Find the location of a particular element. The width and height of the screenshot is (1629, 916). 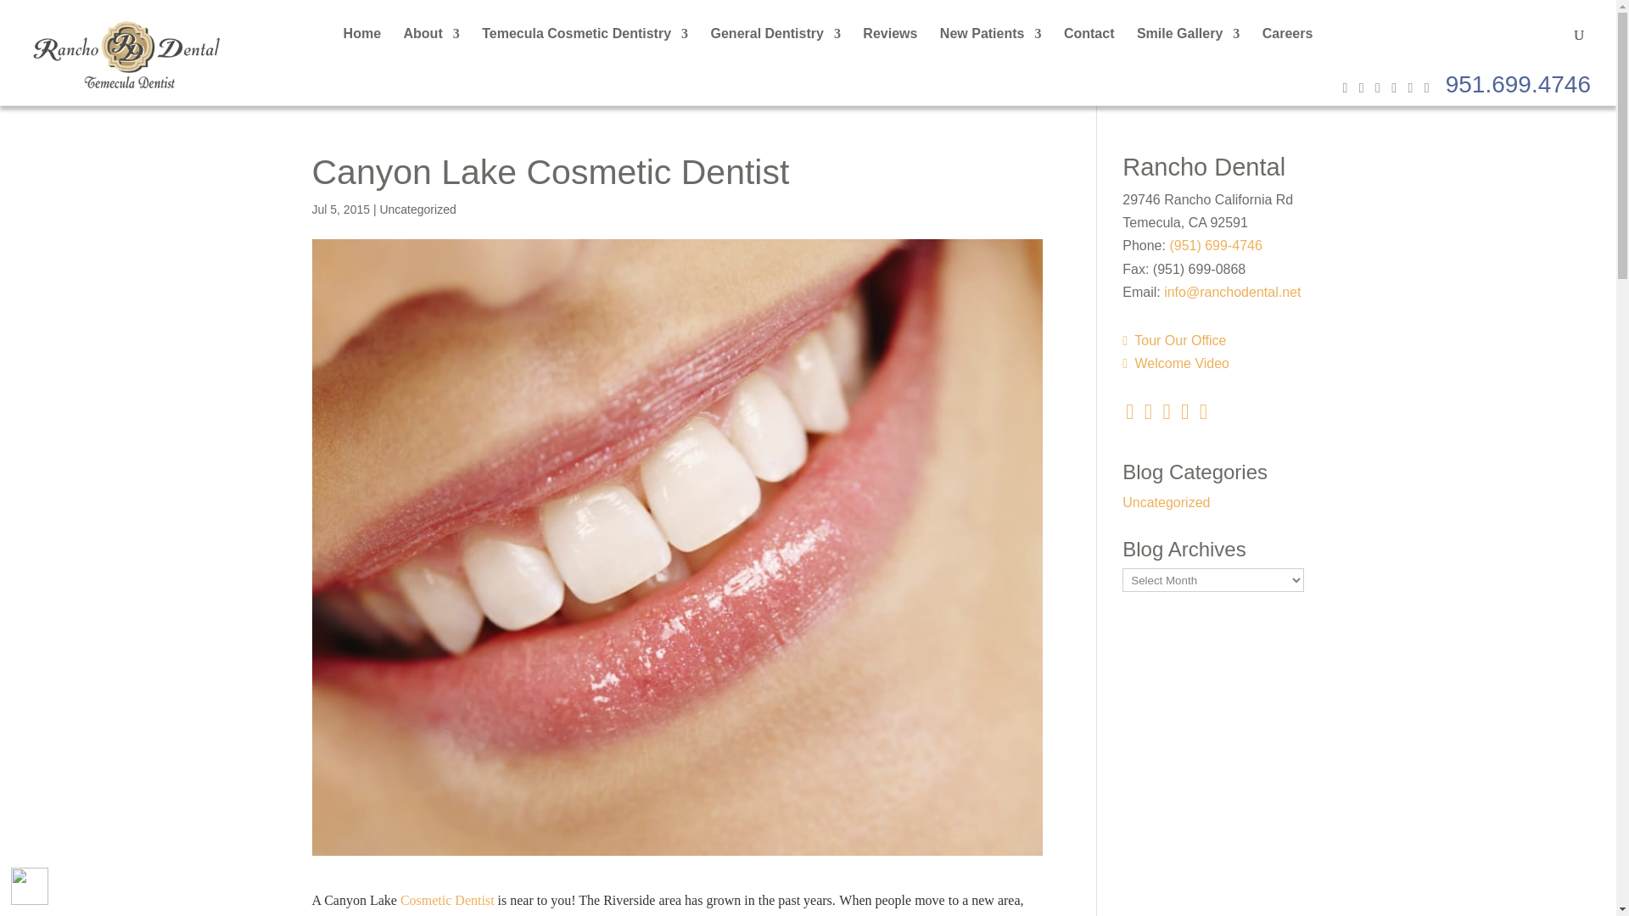

About is located at coordinates (431, 47).